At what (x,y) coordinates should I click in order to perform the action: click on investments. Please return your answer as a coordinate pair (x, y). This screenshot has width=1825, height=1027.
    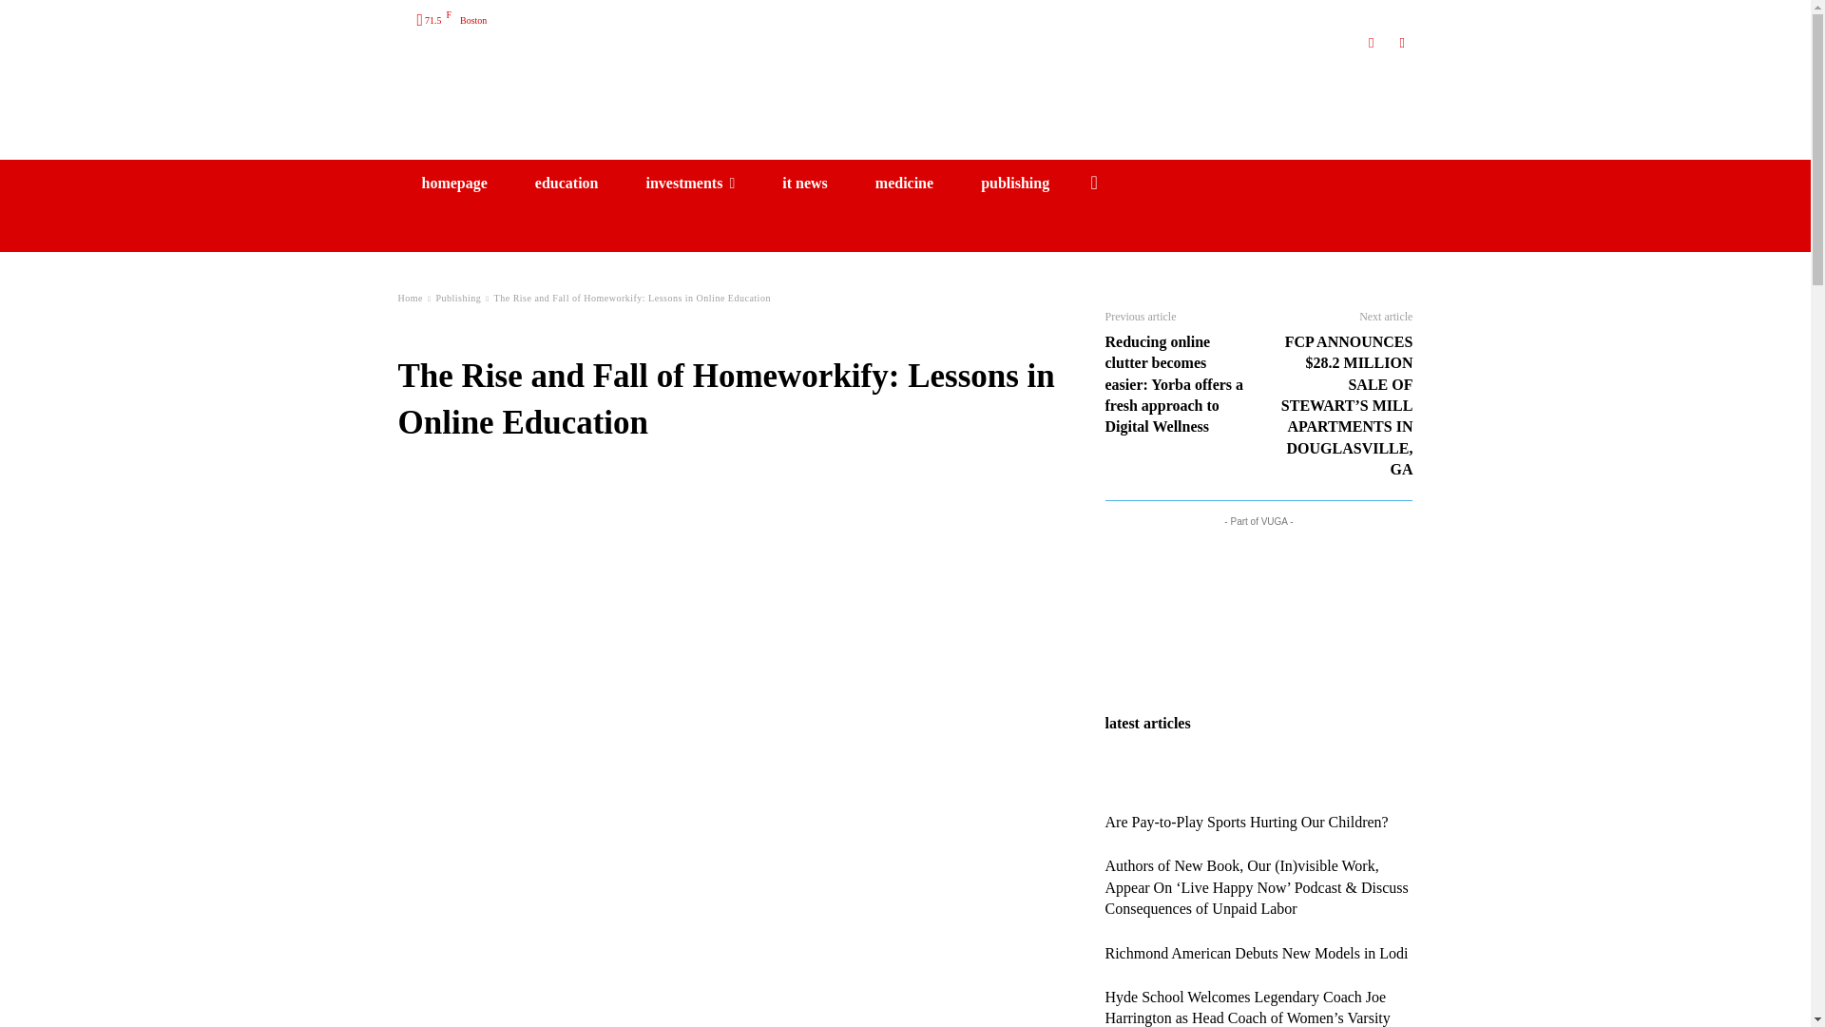
    Looking at the image, I should click on (690, 183).